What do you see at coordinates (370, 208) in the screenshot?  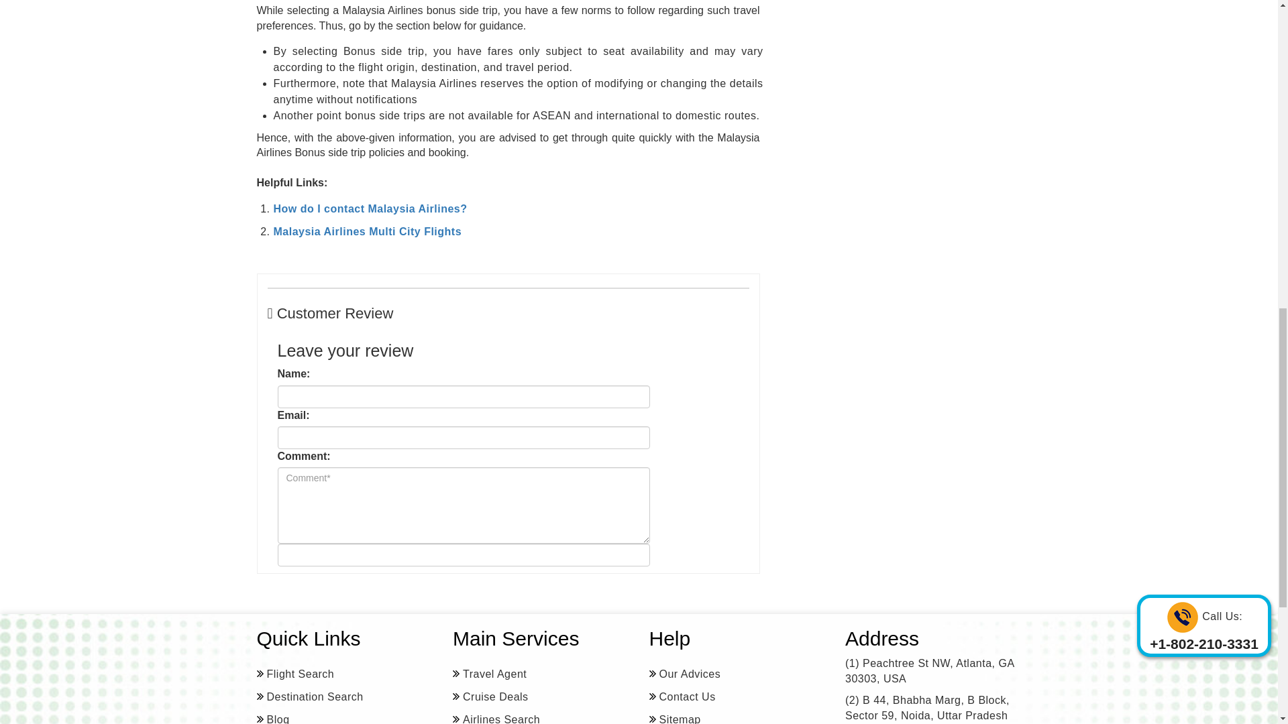 I see `How do I contact Malaysia Airlines?` at bounding box center [370, 208].